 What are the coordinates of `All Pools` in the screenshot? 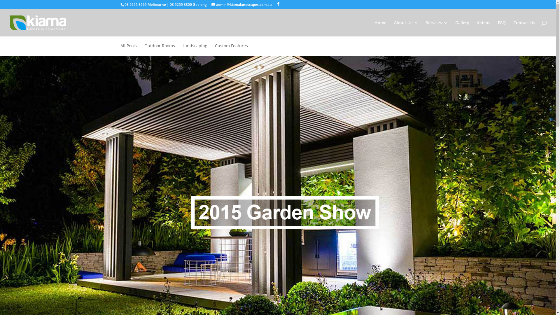 It's located at (128, 50).